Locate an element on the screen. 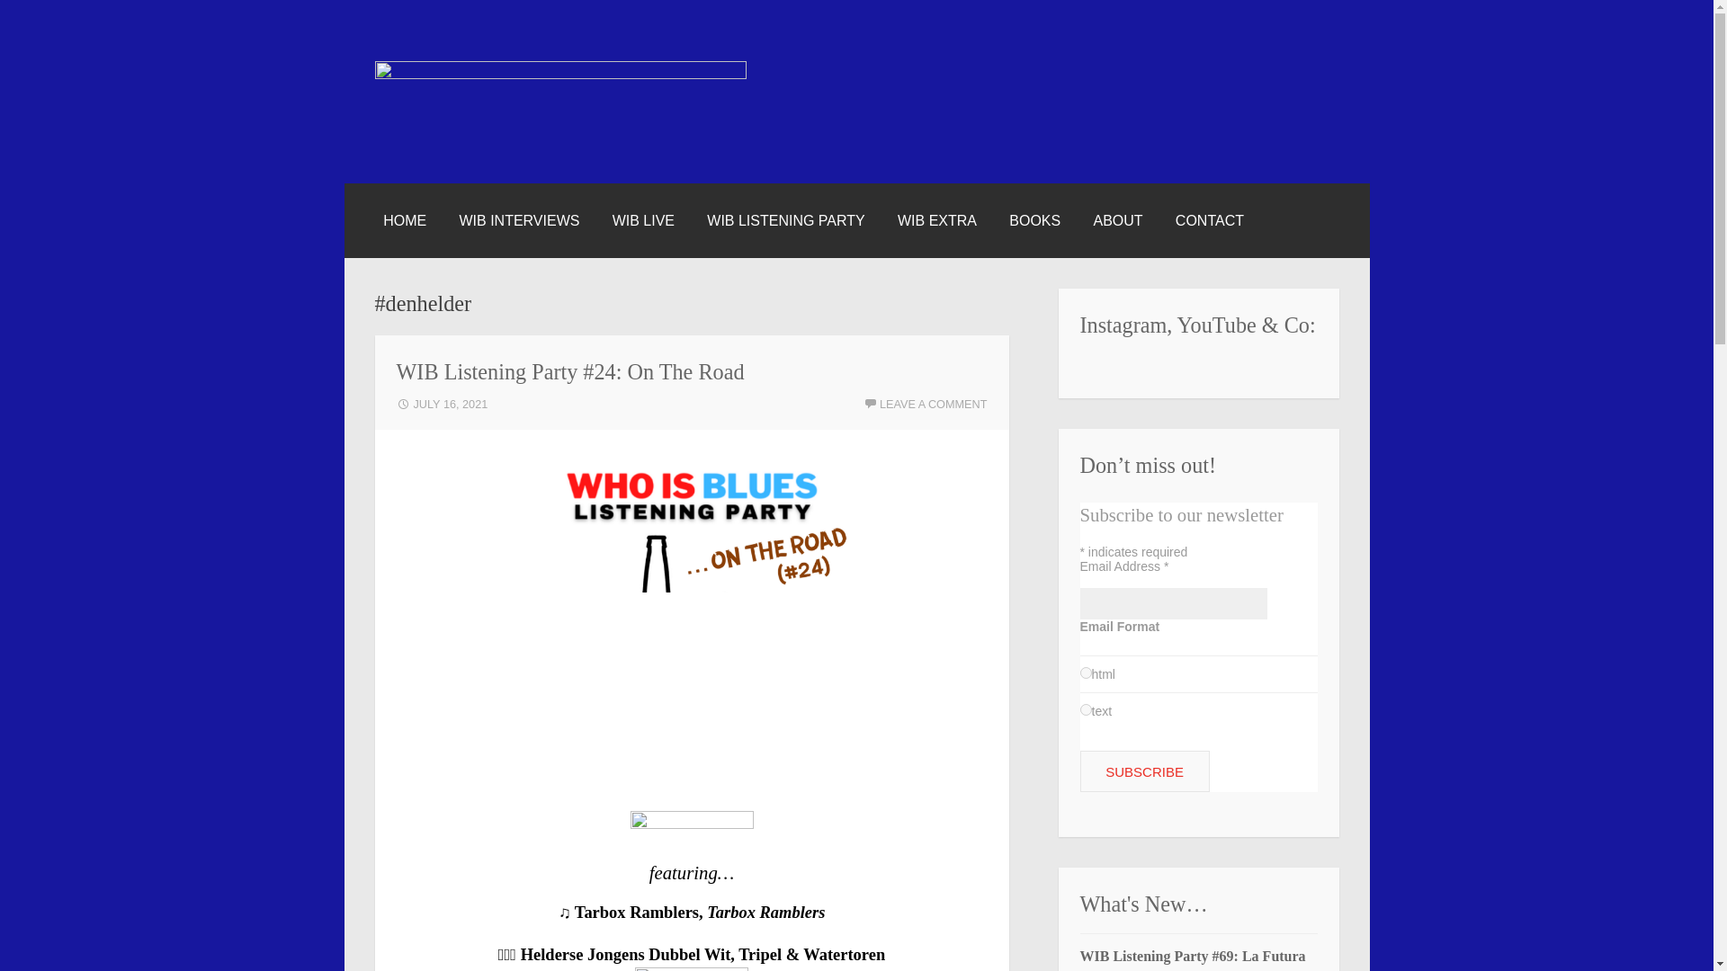  WIB INTERVIEWS is located at coordinates (518, 221).